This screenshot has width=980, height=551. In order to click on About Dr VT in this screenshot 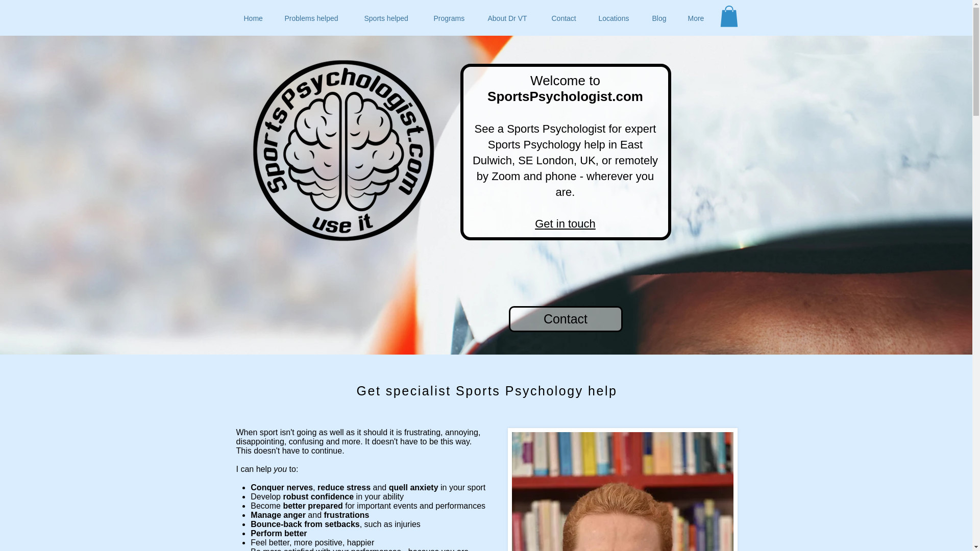, I will do `click(511, 18)`.